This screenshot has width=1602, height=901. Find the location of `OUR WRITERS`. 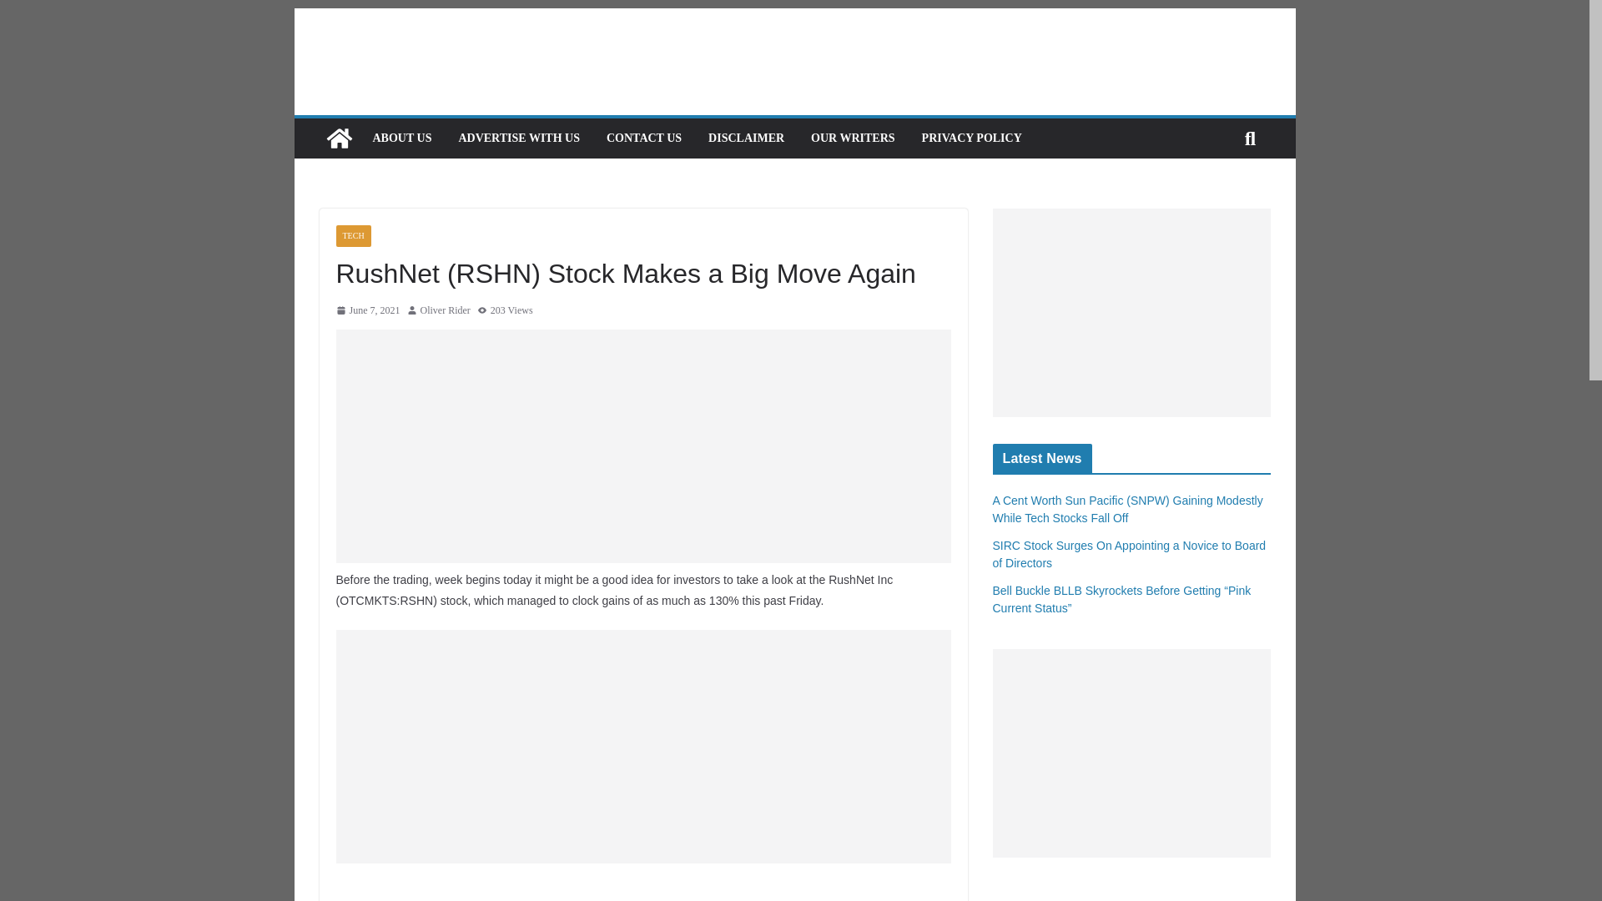

OUR WRITERS is located at coordinates (853, 138).